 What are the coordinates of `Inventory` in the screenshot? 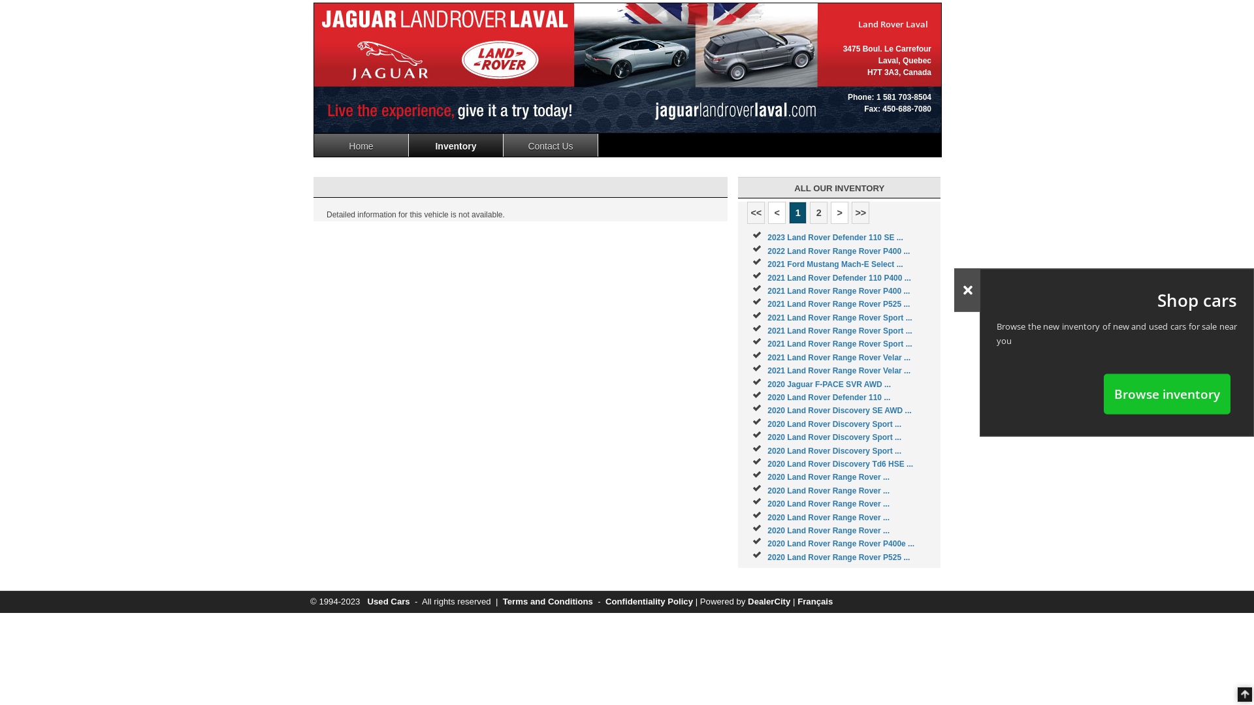 It's located at (456, 145).